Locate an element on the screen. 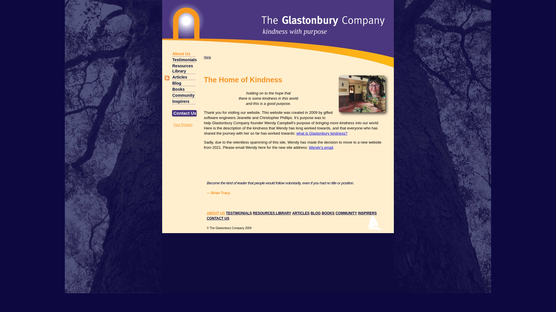  Your Privacy is located at coordinates (183, 125).